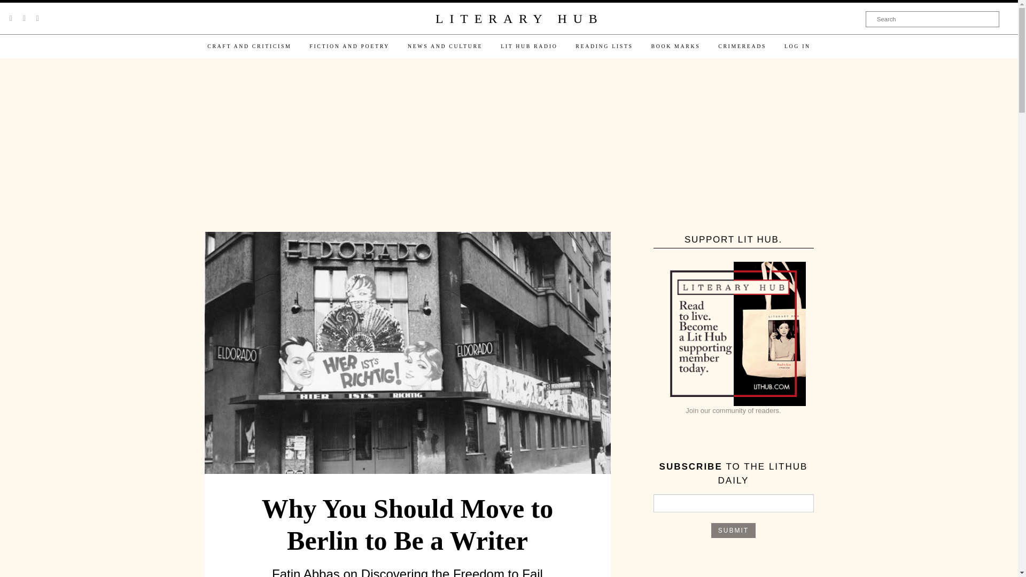 This screenshot has width=1026, height=577. What do you see at coordinates (519, 19) in the screenshot?
I see `LITERARY HUB` at bounding box center [519, 19].